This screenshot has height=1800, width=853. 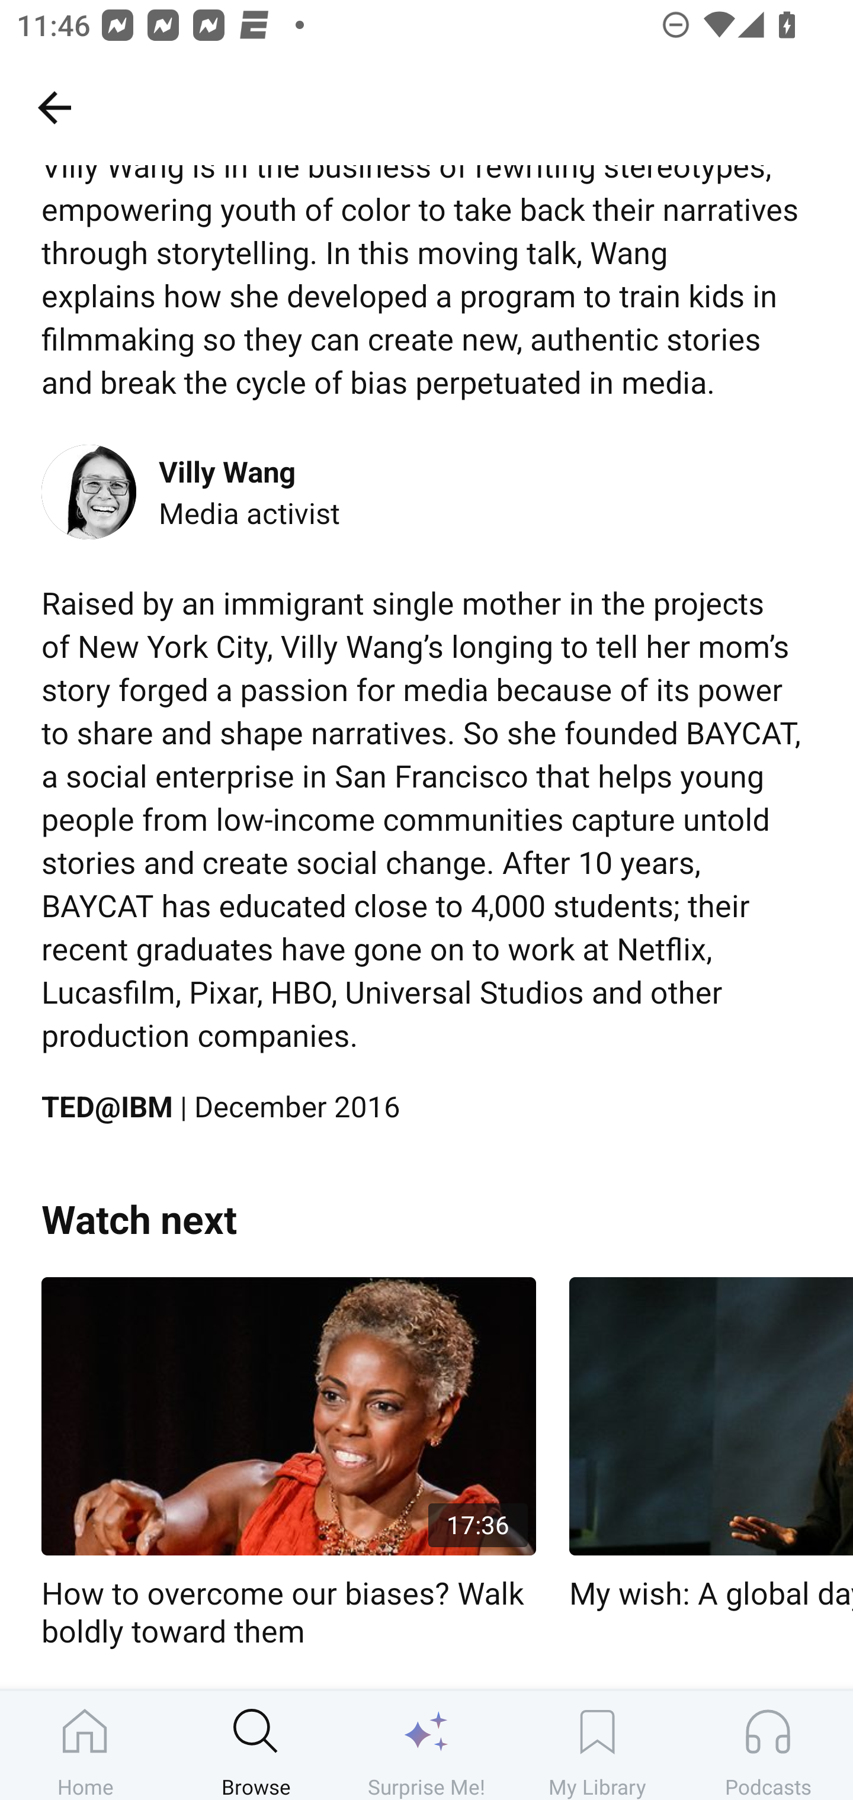 What do you see at coordinates (85, 1745) in the screenshot?
I see `Home` at bounding box center [85, 1745].